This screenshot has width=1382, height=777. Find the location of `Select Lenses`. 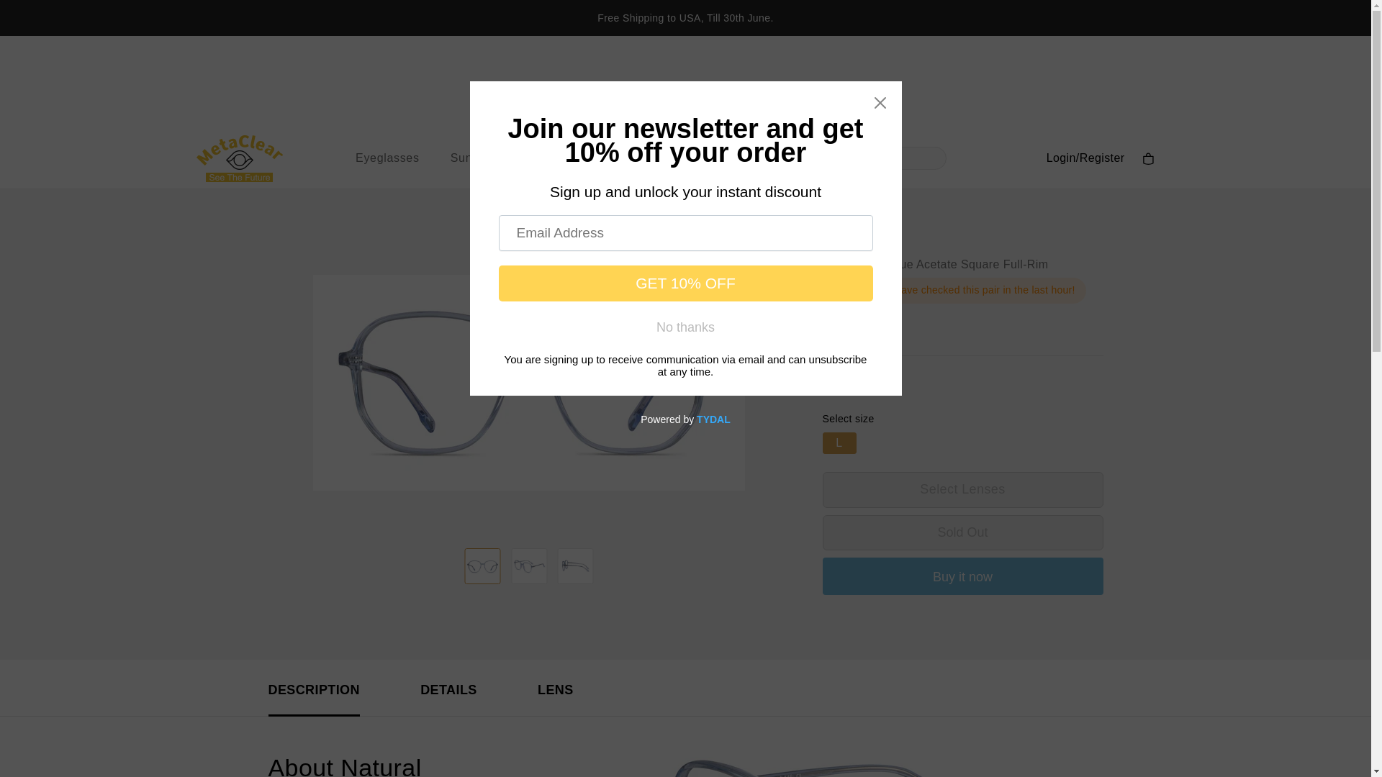

Select Lenses is located at coordinates (962, 489).